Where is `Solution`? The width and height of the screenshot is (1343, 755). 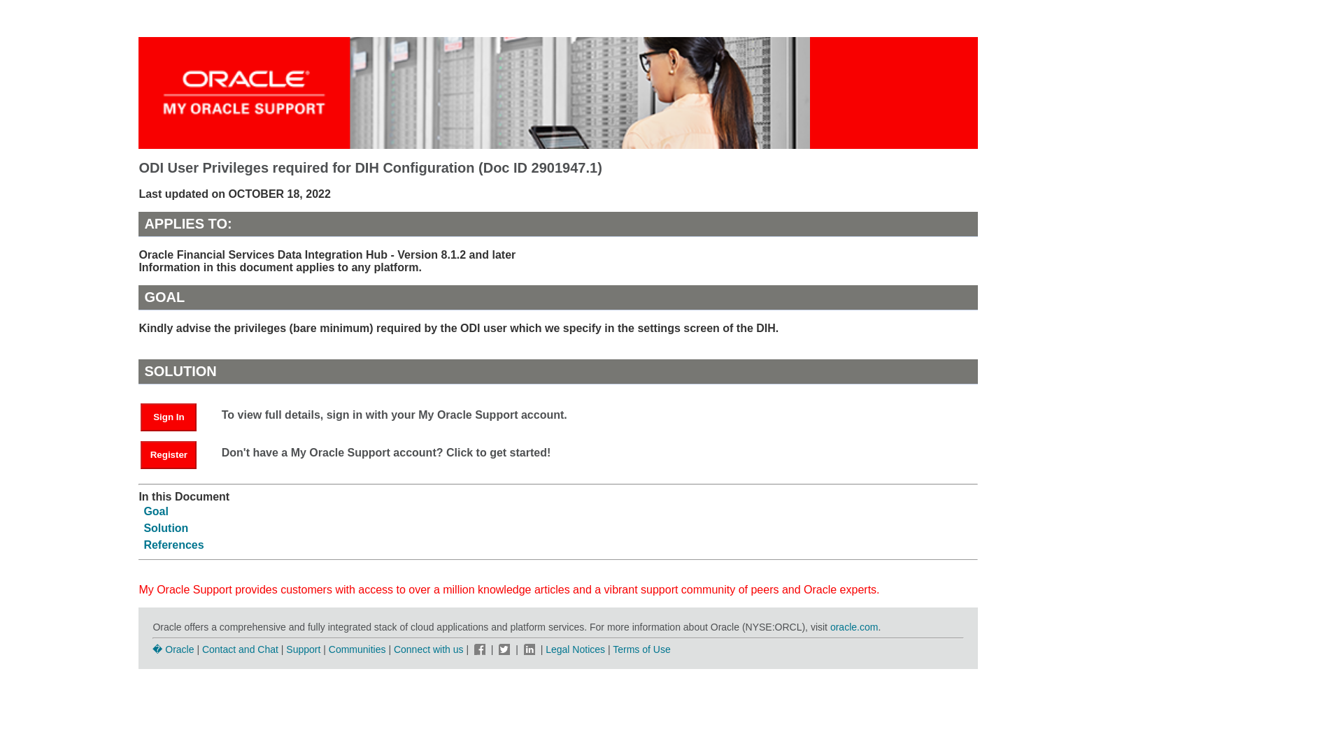 Solution is located at coordinates (165, 528).